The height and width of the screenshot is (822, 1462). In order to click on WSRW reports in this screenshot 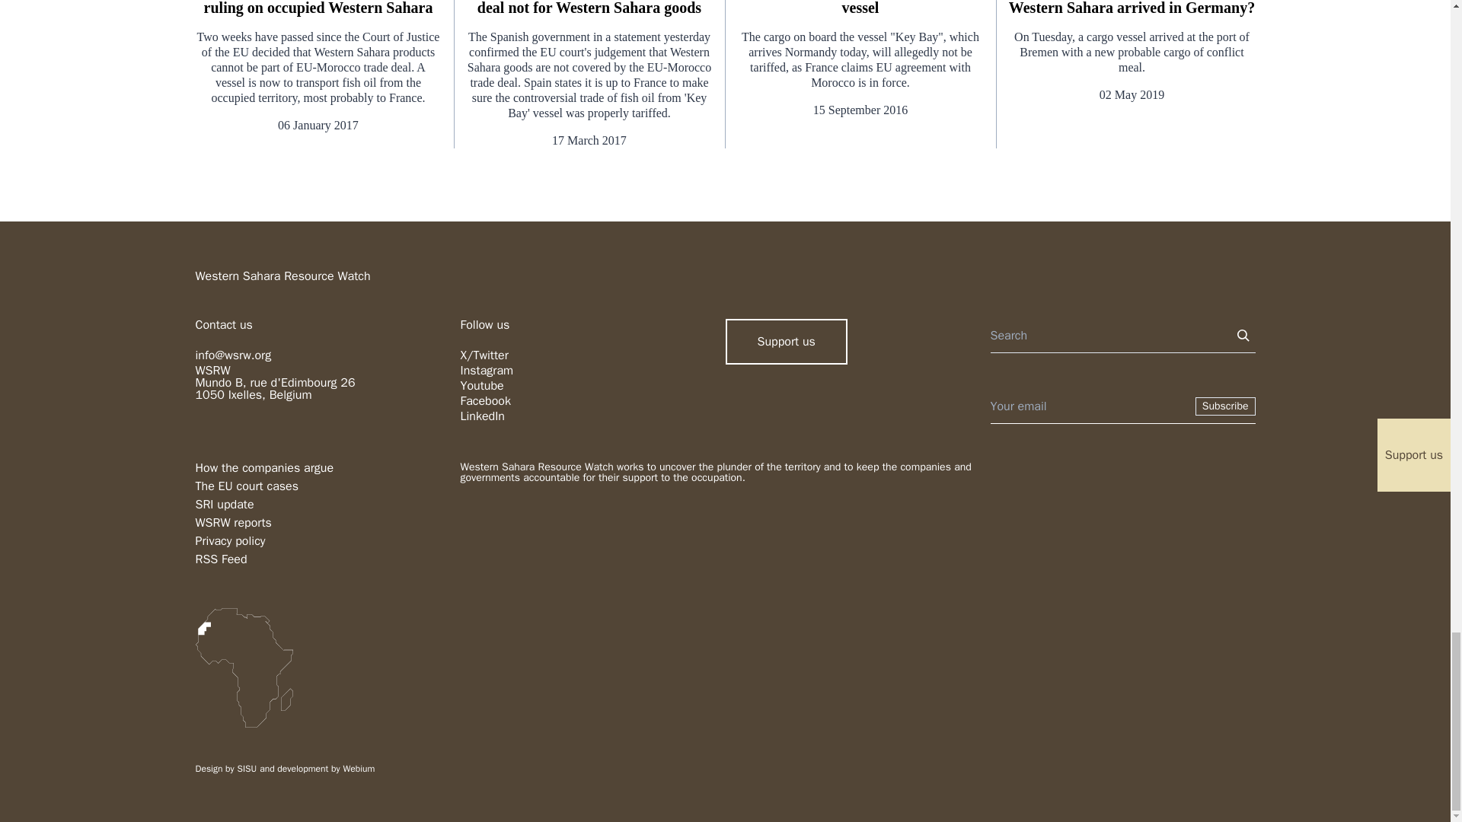, I will do `click(232, 522)`.